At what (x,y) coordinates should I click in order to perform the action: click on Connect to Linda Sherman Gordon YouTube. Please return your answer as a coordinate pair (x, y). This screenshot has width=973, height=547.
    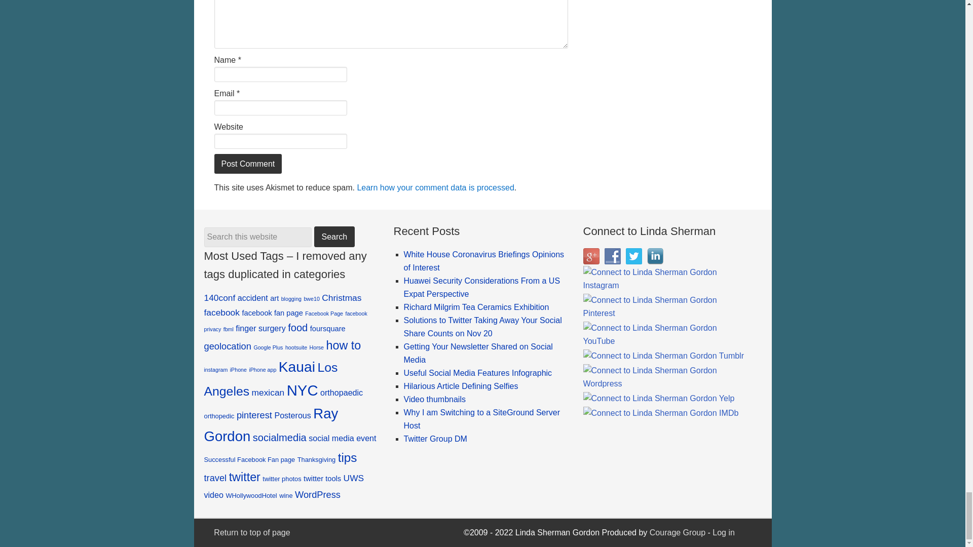
    Looking at the image, I should click on (666, 334).